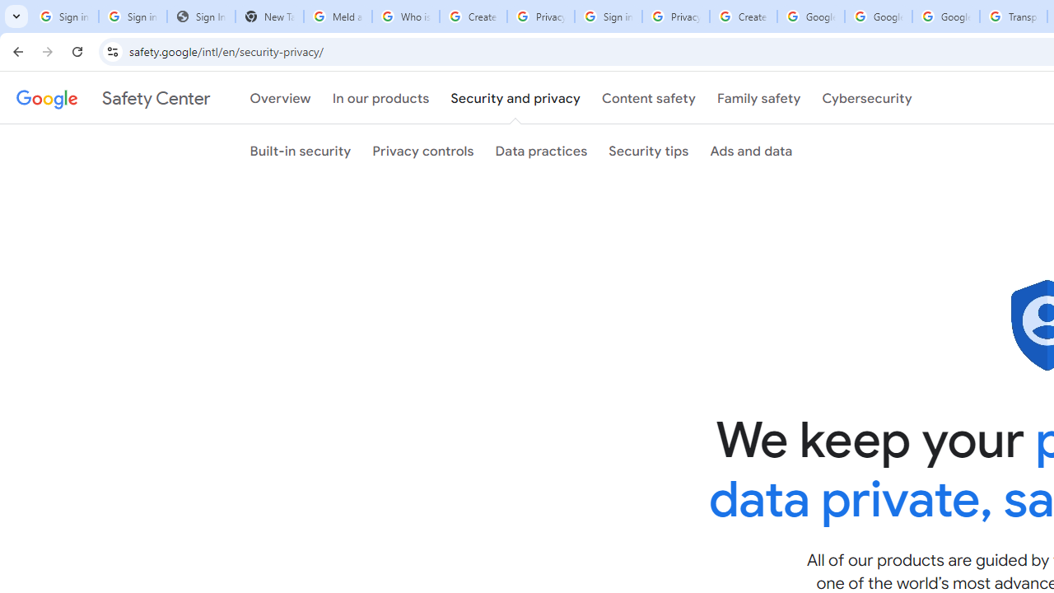 The width and height of the screenshot is (1054, 593). What do you see at coordinates (405, 16) in the screenshot?
I see `Who is my administrator? - Google Account Help` at bounding box center [405, 16].